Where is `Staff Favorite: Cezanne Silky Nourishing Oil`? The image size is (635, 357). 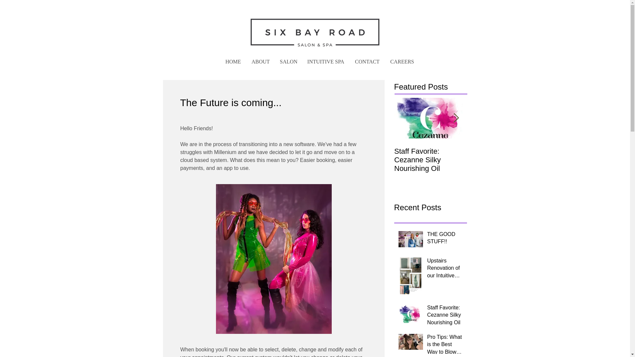
Staff Favorite: Cezanne Silky Nourishing Oil is located at coordinates (431, 160).